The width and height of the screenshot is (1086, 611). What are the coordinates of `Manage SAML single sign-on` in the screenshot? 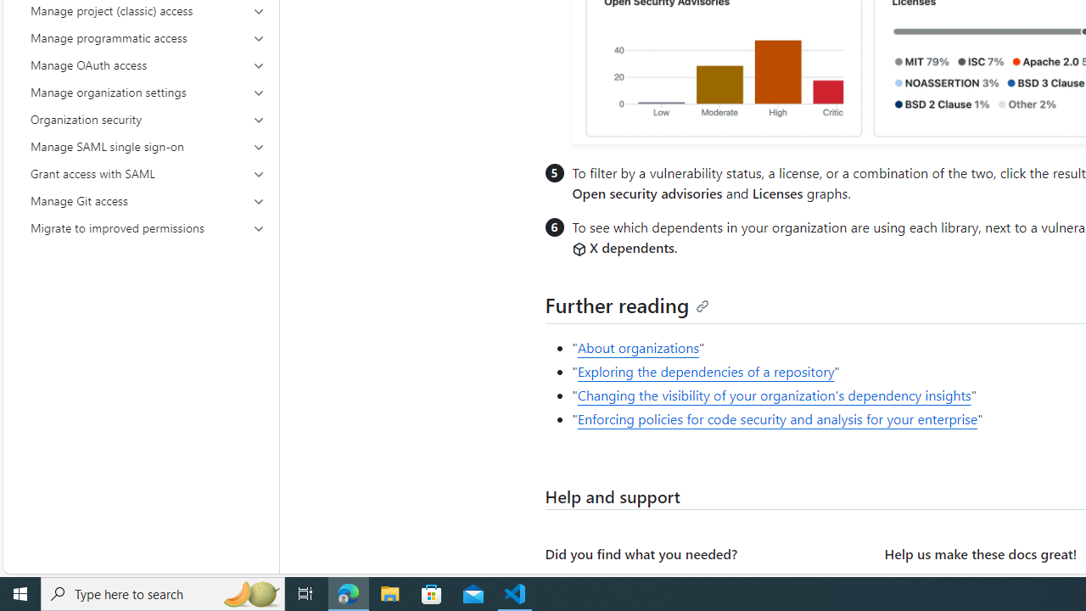 It's located at (148, 146).